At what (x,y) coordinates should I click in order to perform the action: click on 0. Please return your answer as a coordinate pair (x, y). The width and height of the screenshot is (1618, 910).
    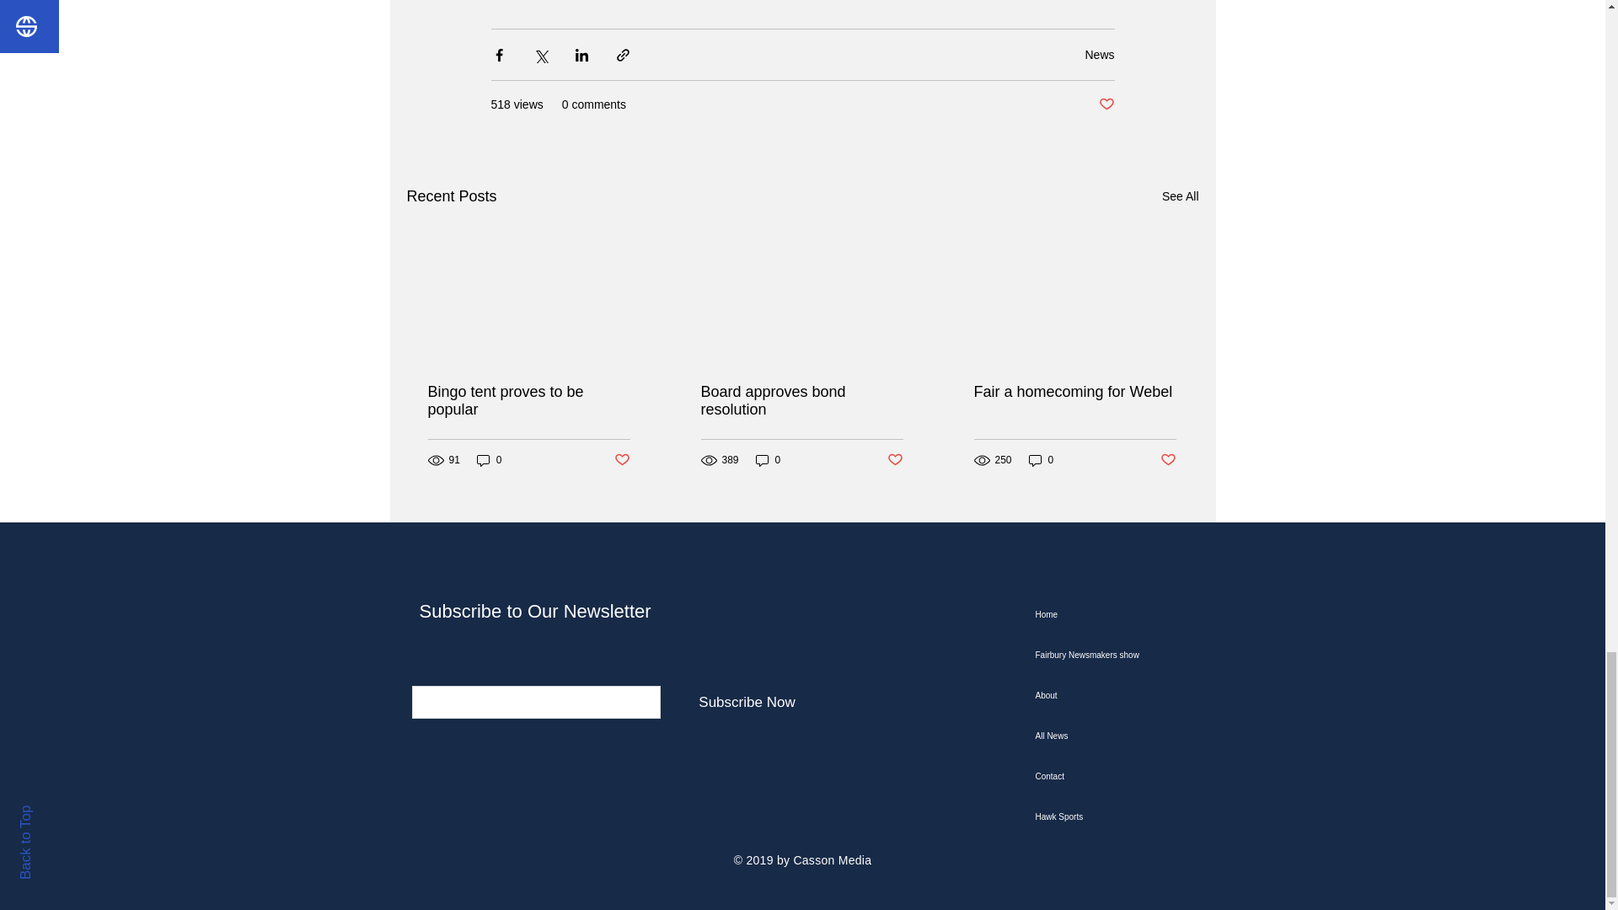
    Looking at the image, I should click on (1042, 459).